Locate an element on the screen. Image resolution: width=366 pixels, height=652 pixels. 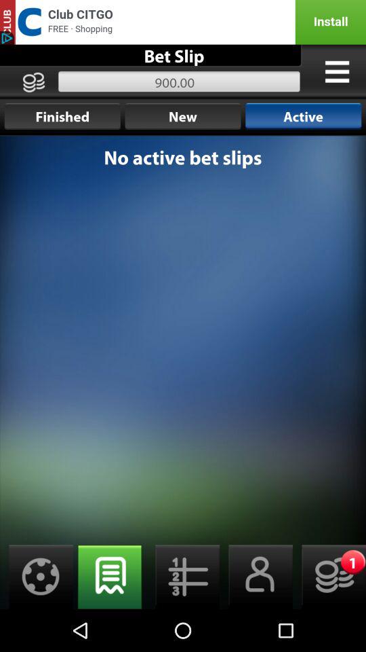
click on option in bottom from left it is fourth is located at coordinates (256, 577).